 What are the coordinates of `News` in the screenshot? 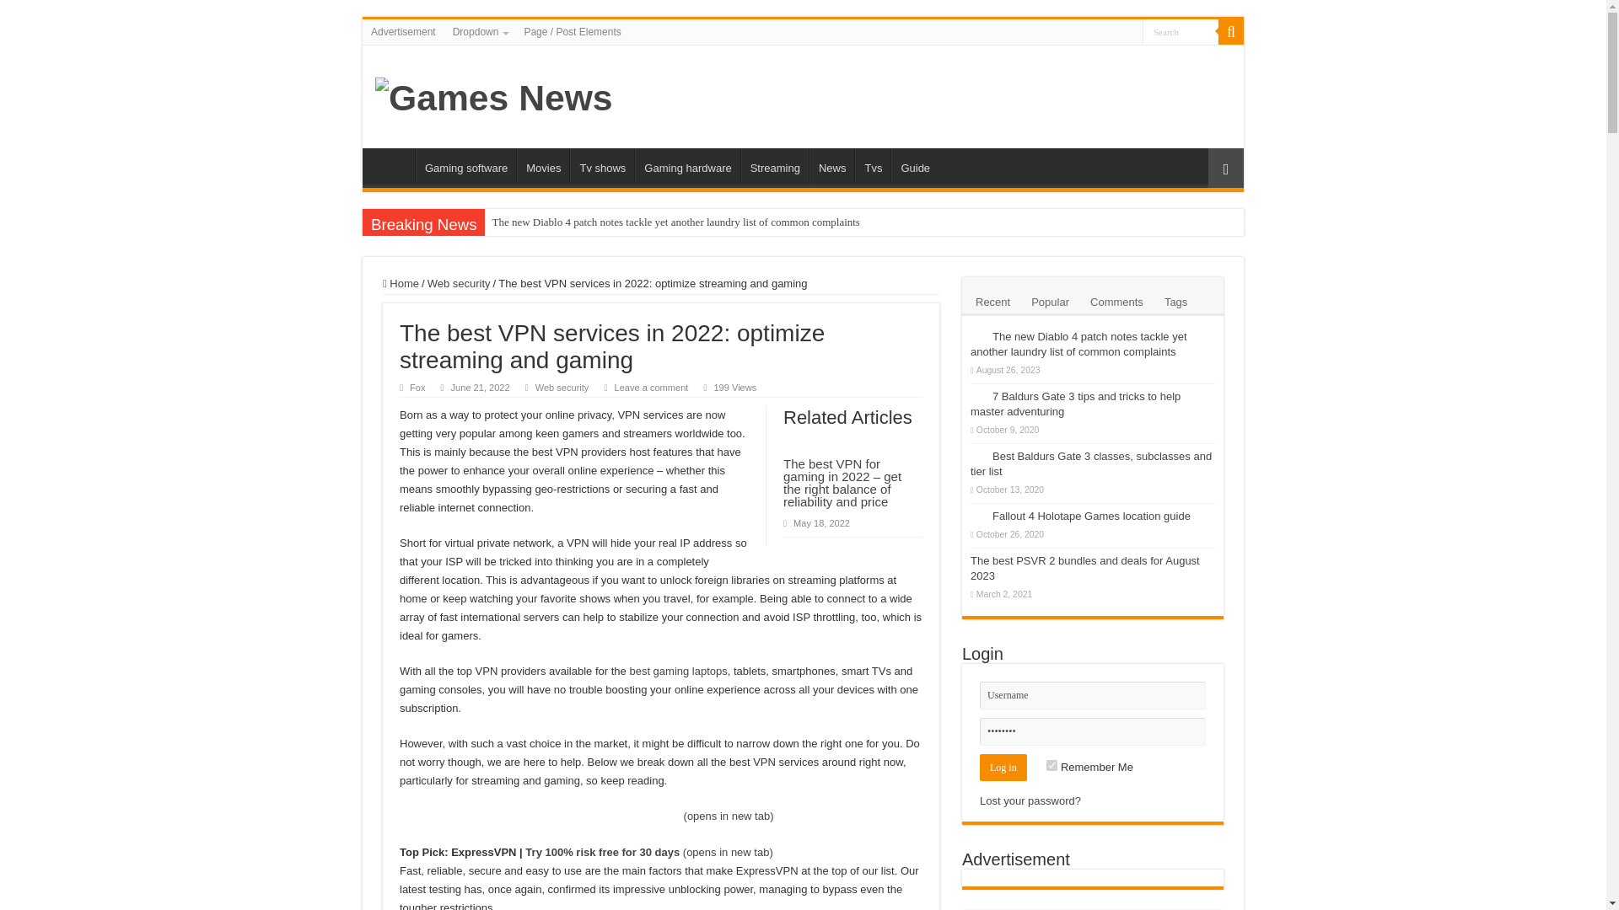 It's located at (831, 166).